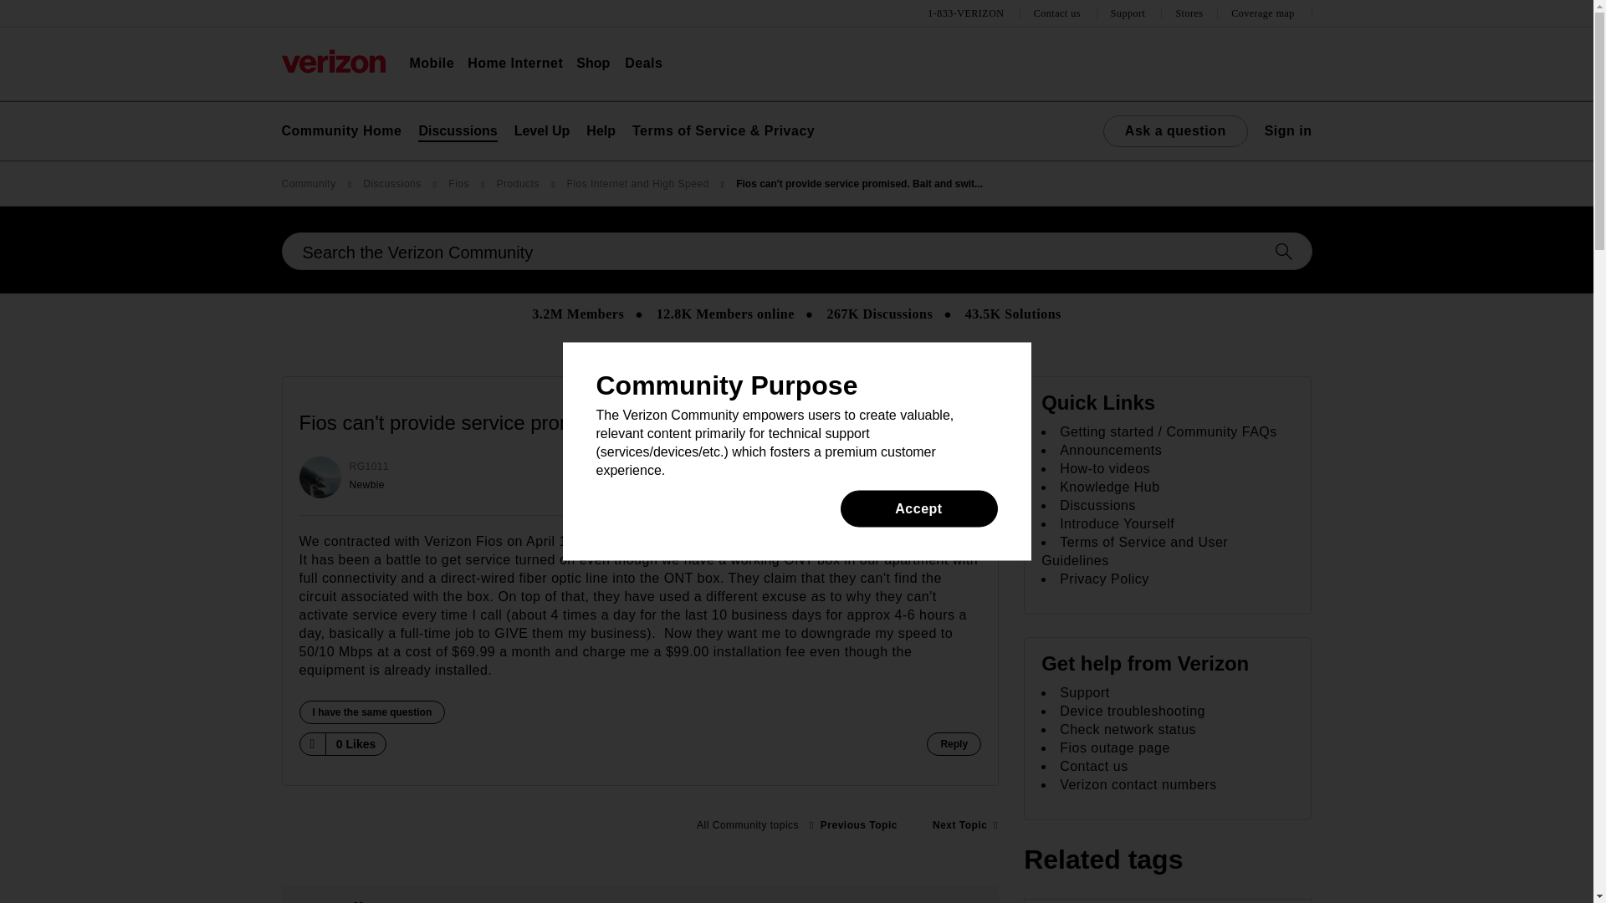 Image resolution: width=1606 pixels, height=903 pixels. Describe the element at coordinates (967, 13) in the screenshot. I see `1-833-VERIZON` at that location.